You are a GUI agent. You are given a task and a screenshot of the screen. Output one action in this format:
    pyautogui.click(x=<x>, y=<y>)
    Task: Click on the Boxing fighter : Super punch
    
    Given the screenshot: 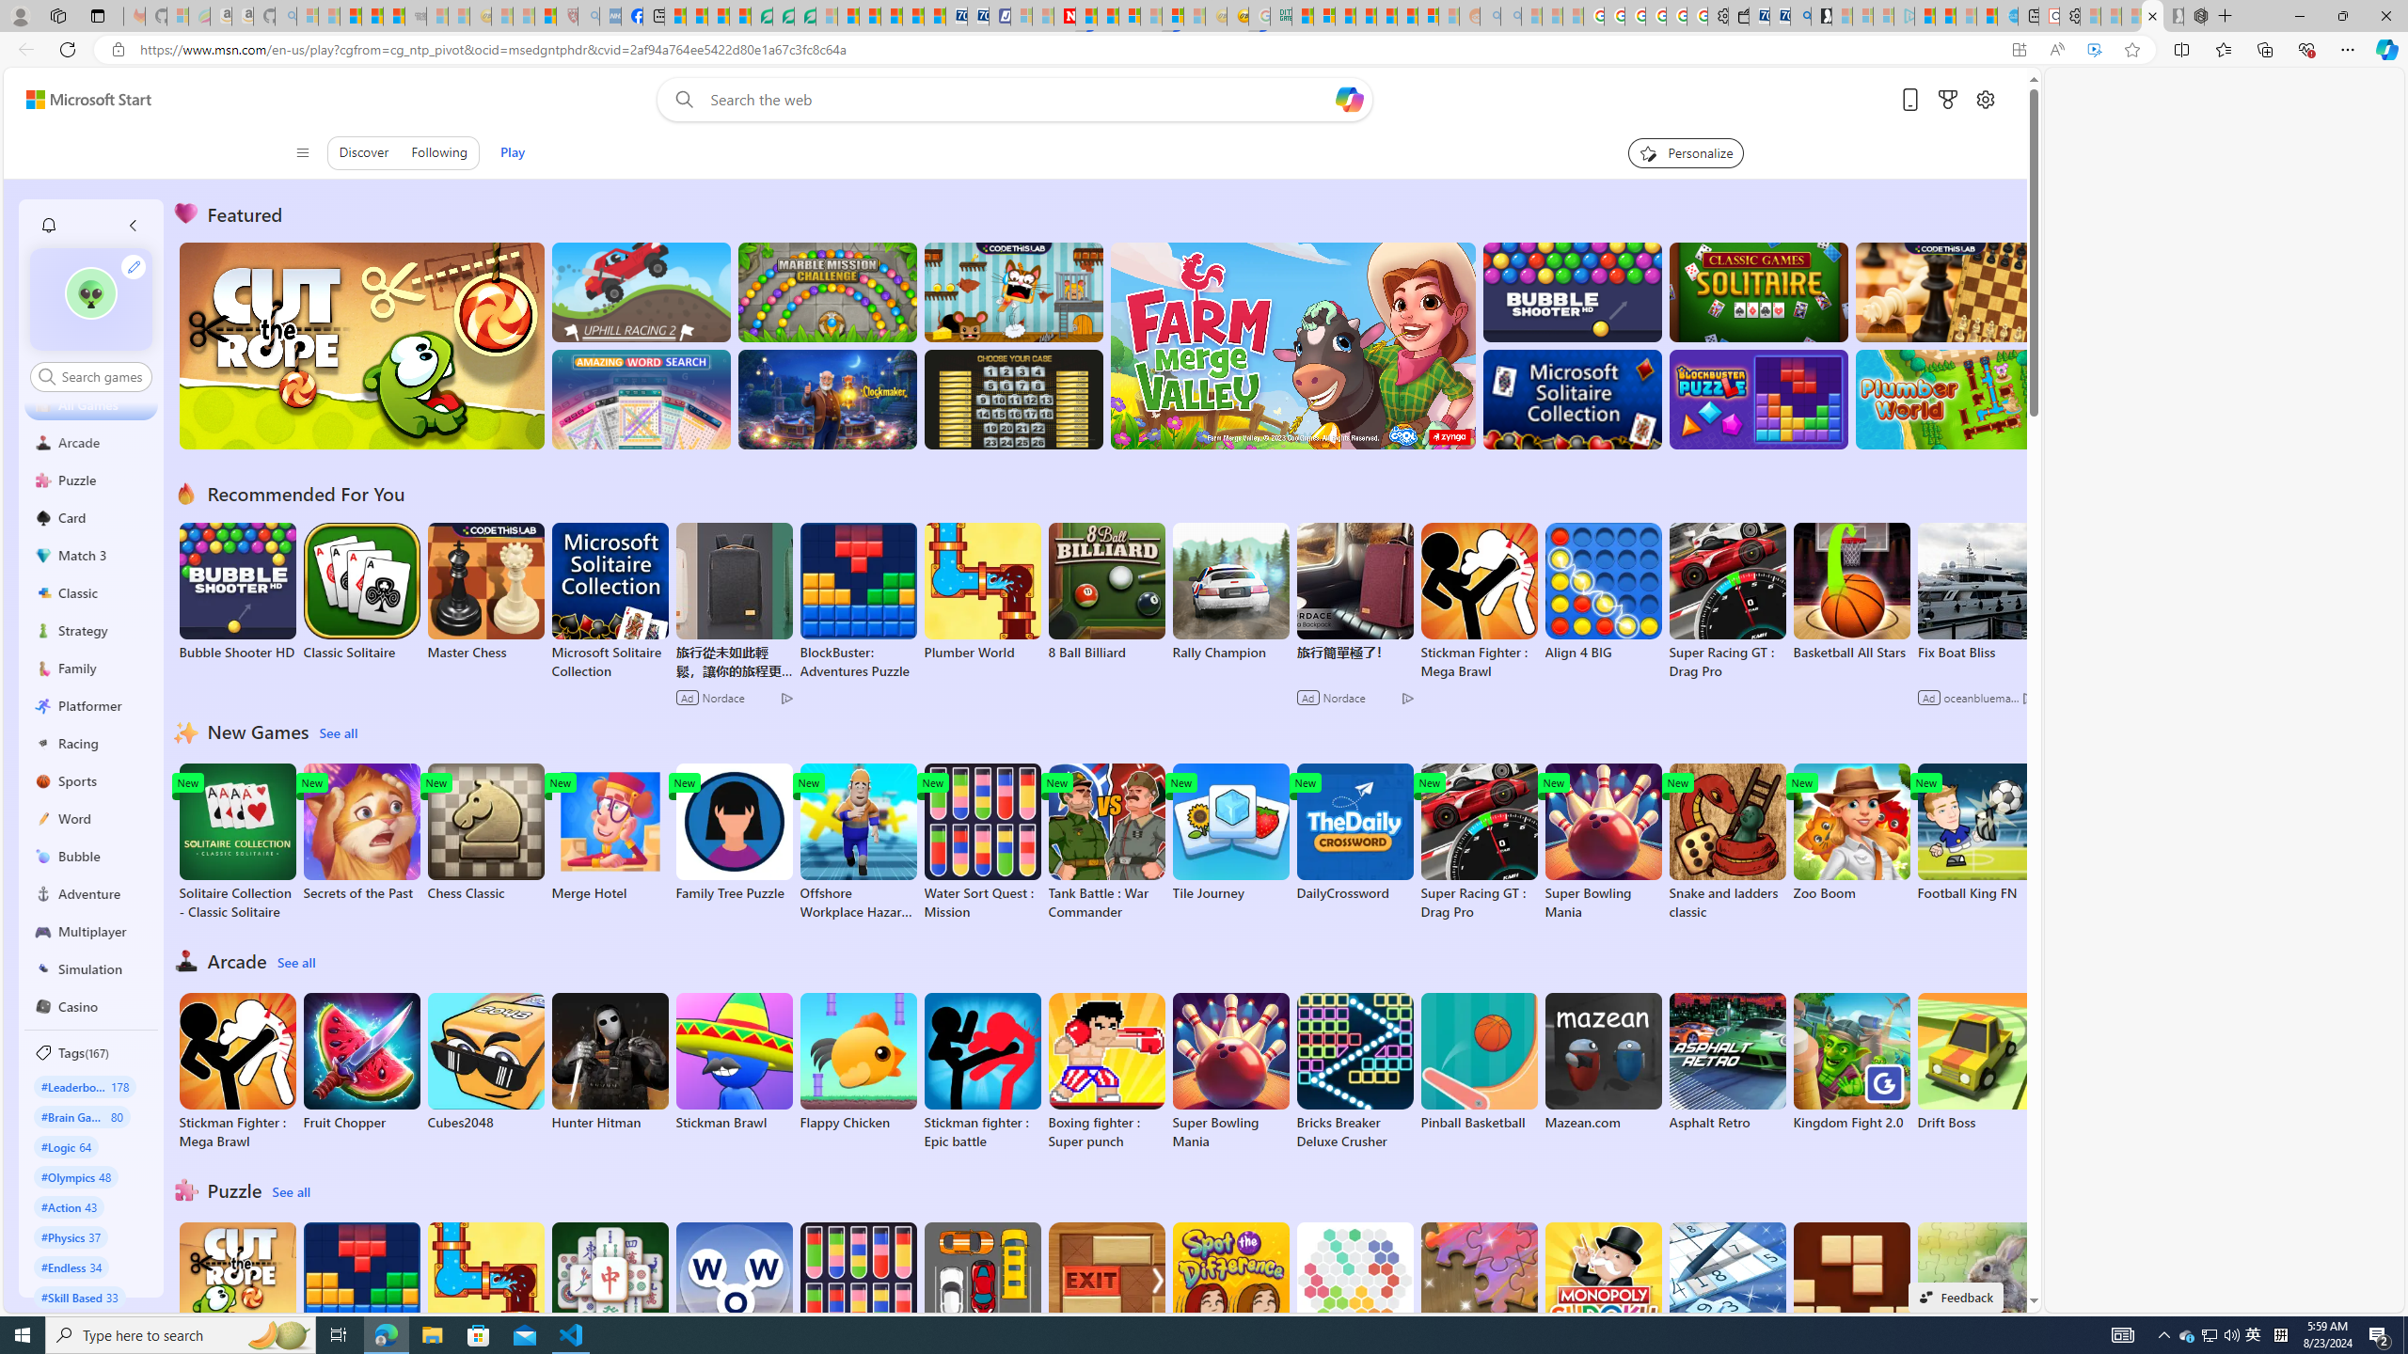 What is the action you would take?
    pyautogui.click(x=1106, y=1072)
    